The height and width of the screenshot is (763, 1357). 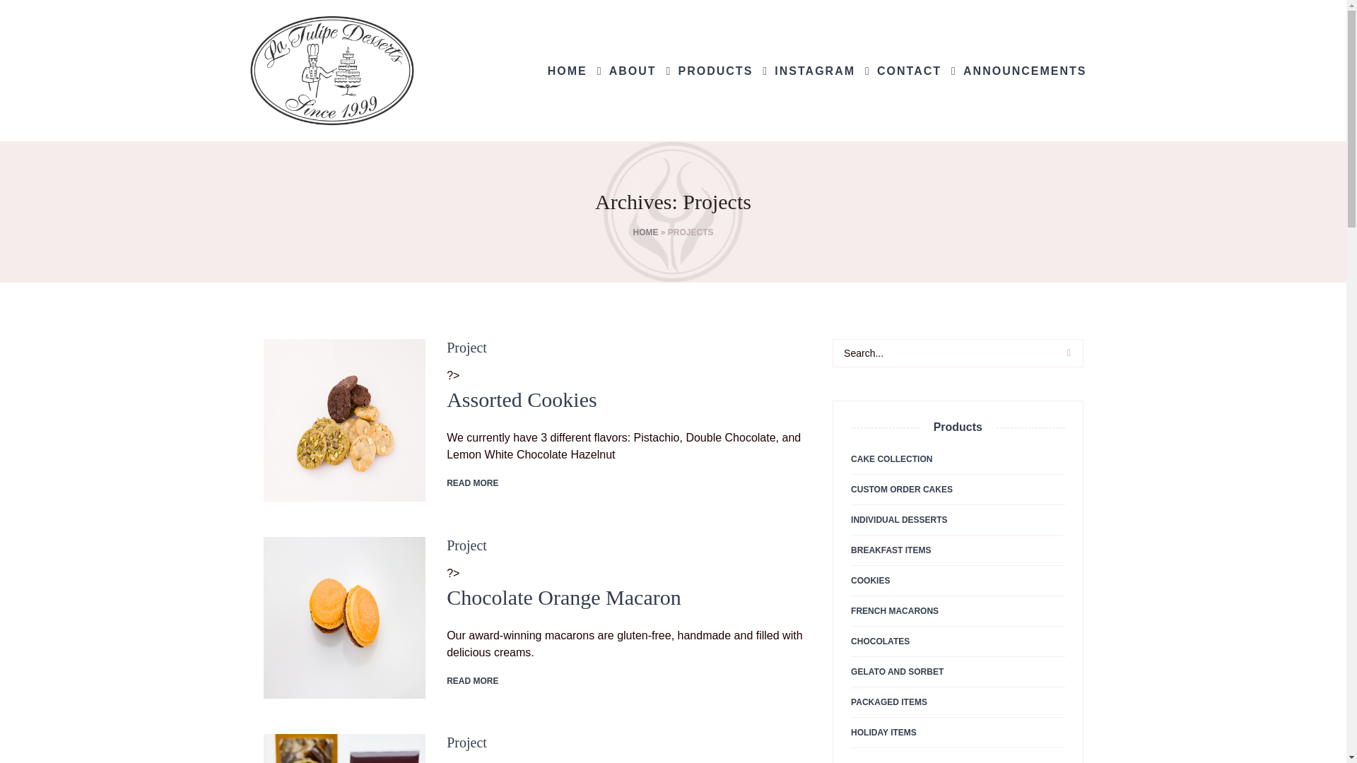 What do you see at coordinates (814, 69) in the screenshot?
I see `INSTAGRAM` at bounding box center [814, 69].